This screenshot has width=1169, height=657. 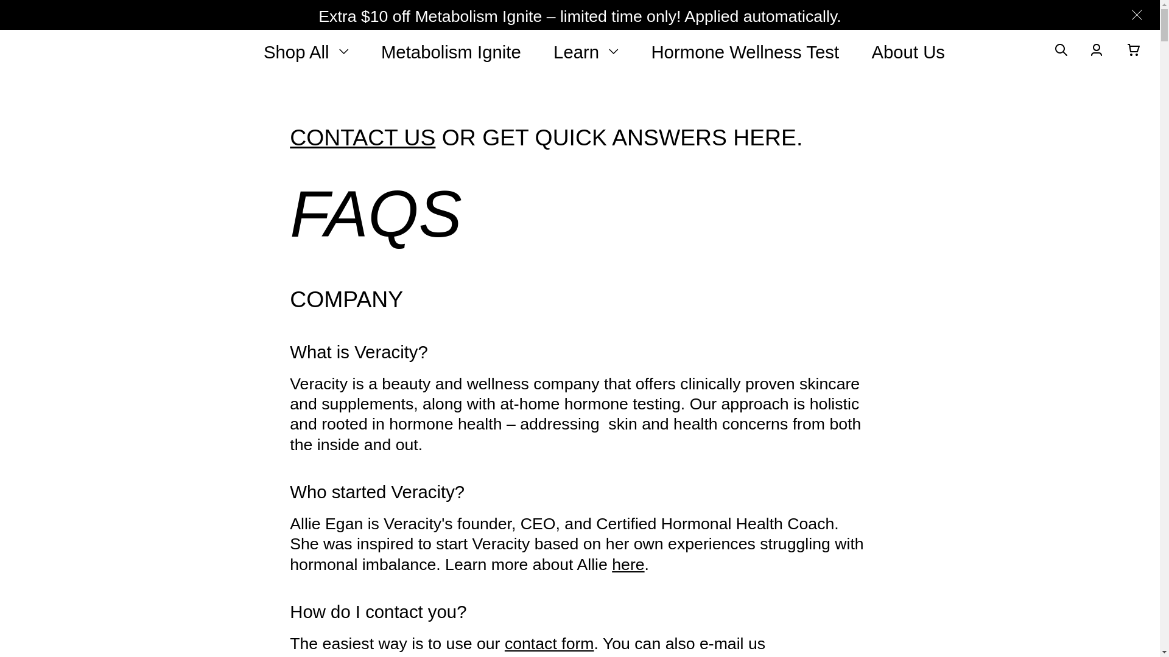 I want to click on Account, so click(x=1098, y=52).